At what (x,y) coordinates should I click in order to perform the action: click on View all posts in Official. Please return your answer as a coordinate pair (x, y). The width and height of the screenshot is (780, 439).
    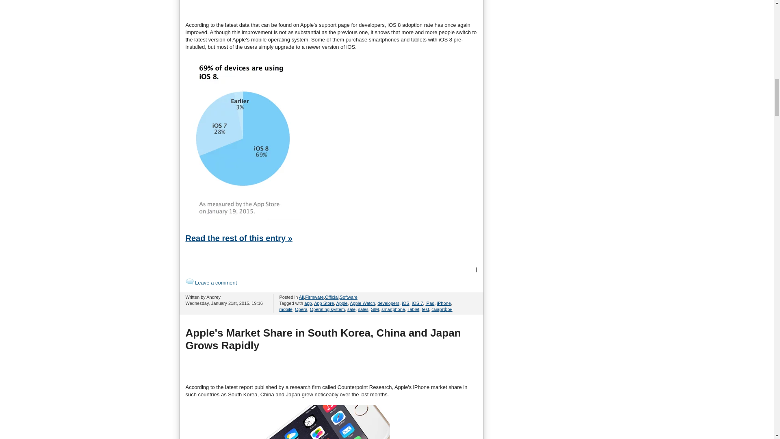
    Looking at the image, I should click on (331, 297).